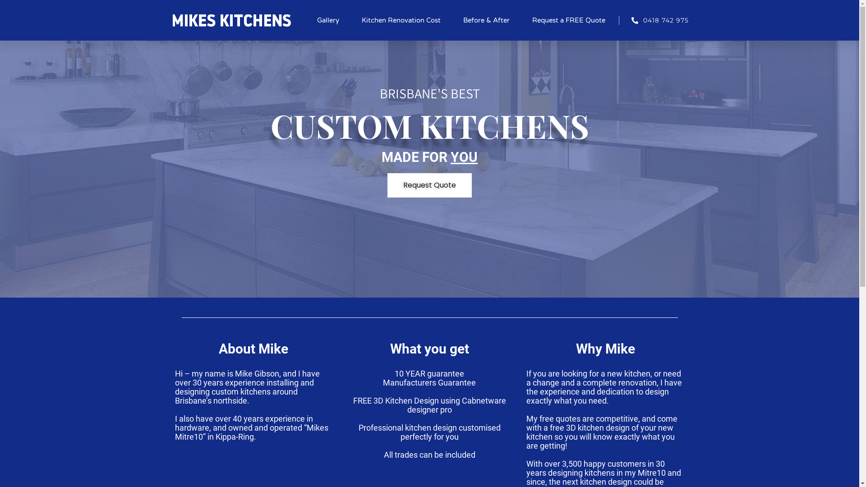  Describe the element at coordinates (569, 20) in the screenshot. I see `Request a FREE Quote` at that location.